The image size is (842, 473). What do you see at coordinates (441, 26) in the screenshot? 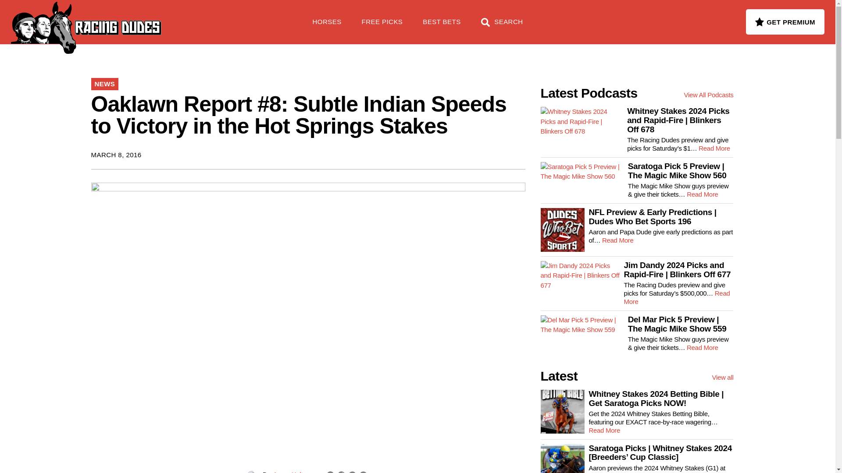
I see `BEST BETS` at bounding box center [441, 26].